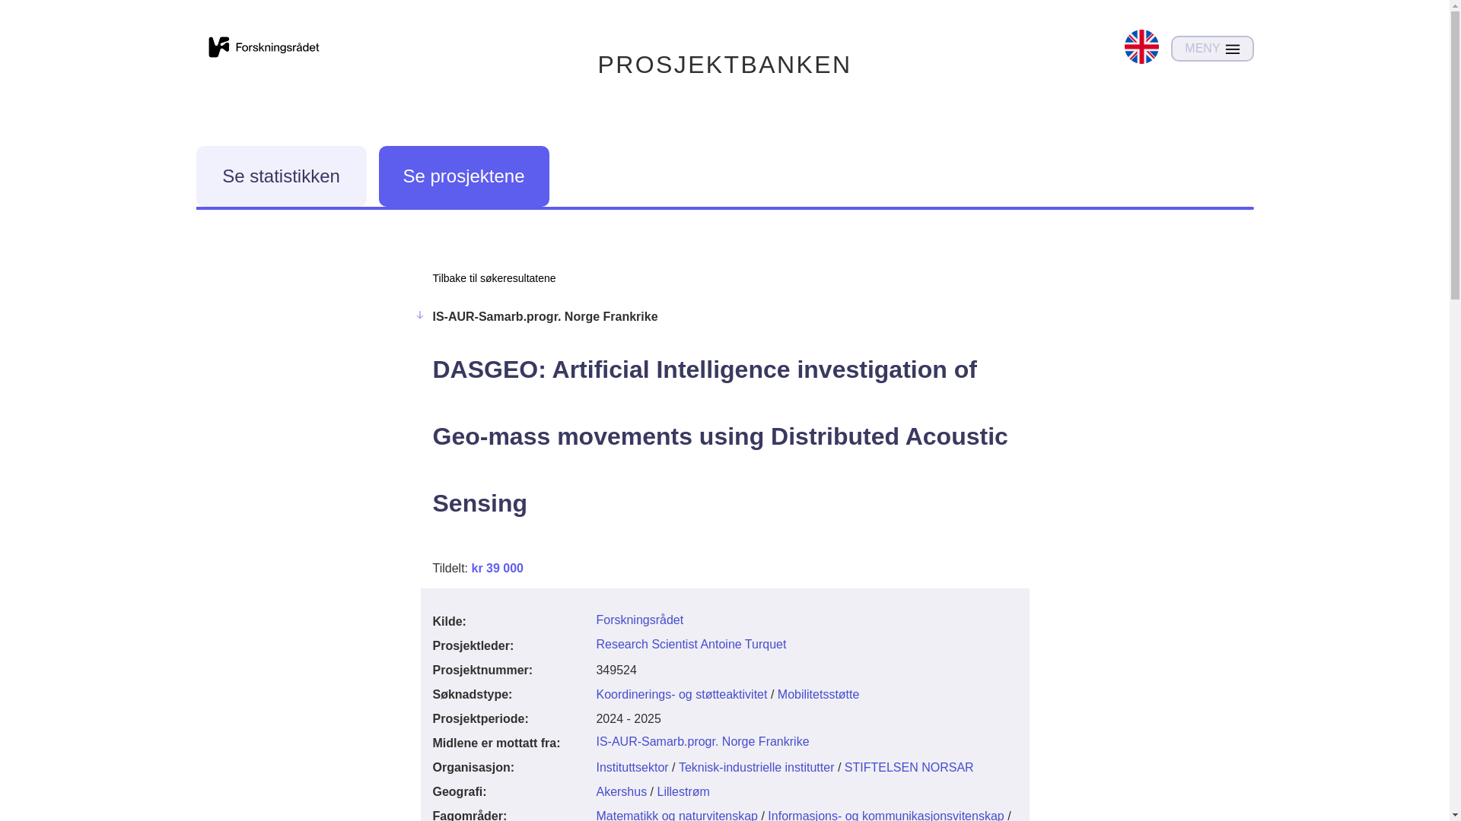 This screenshot has width=1461, height=821. Describe the element at coordinates (1212, 49) in the screenshot. I see `MENY` at that location.